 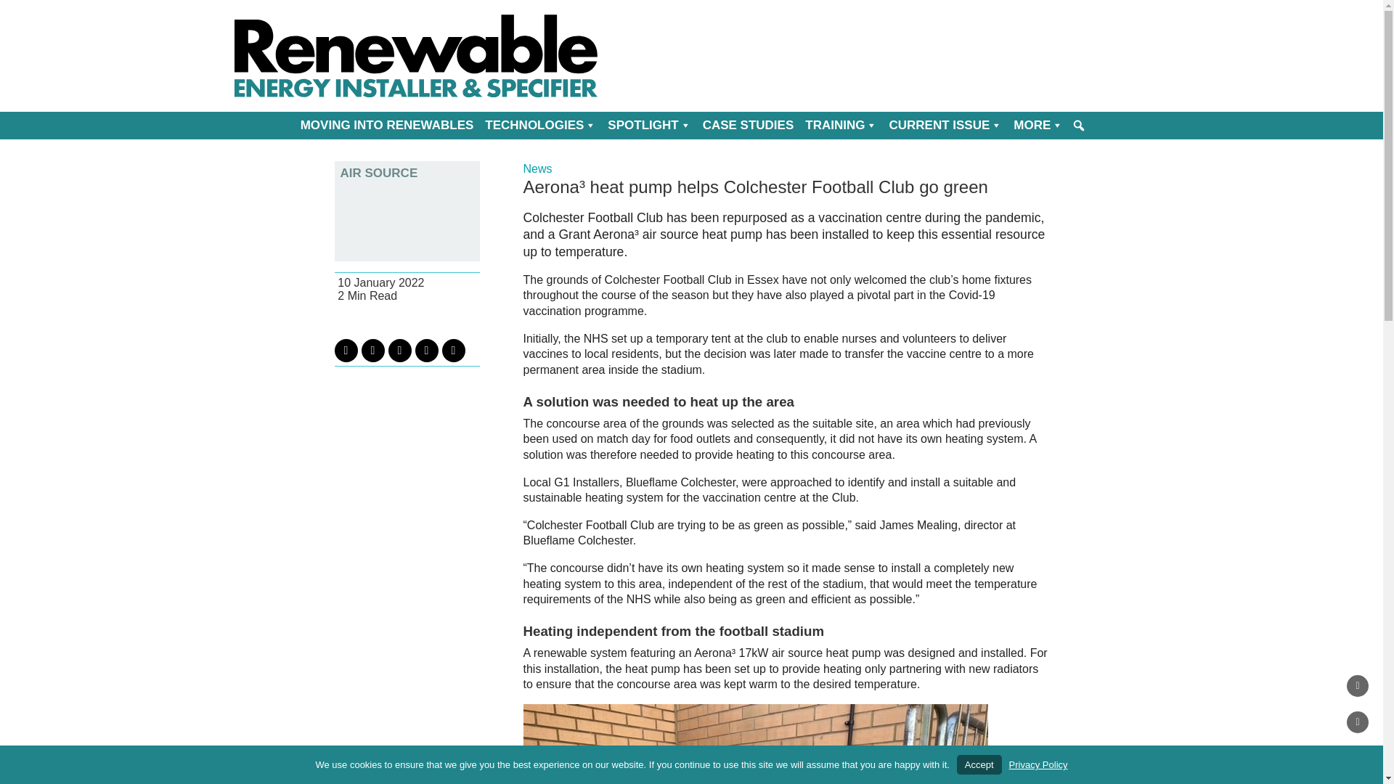 What do you see at coordinates (453, 350) in the screenshot?
I see `Share on WhatsApp` at bounding box center [453, 350].